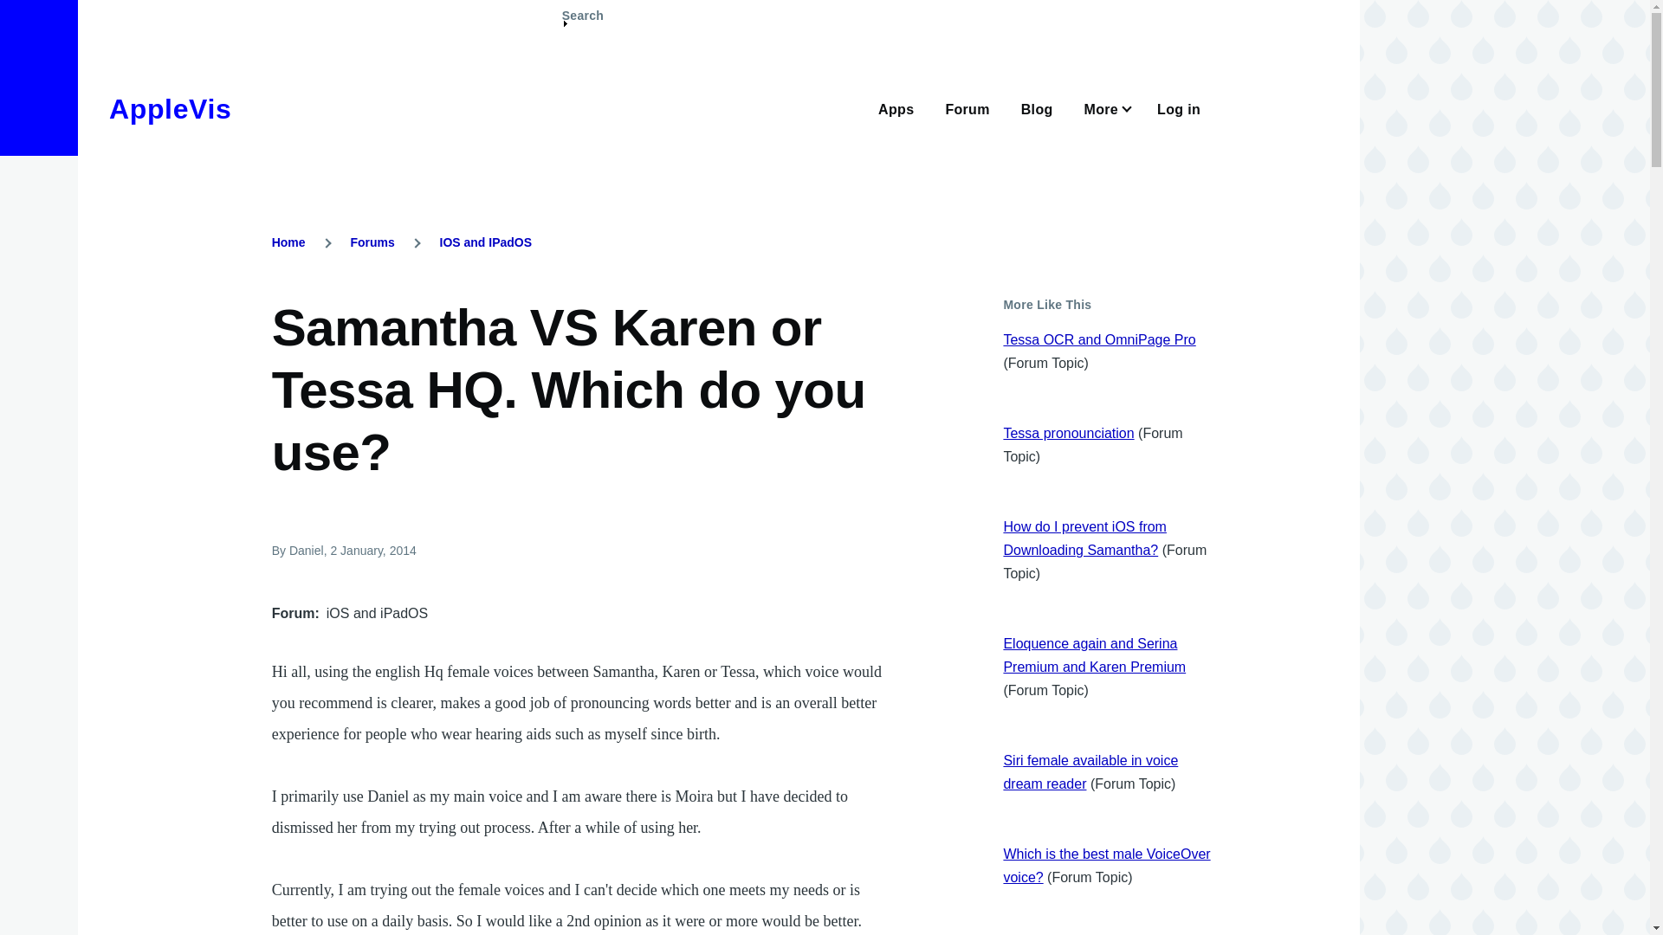  What do you see at coordinates (582, 23) in the screenshot?
I see `Search` at bounding box center [582, 23].